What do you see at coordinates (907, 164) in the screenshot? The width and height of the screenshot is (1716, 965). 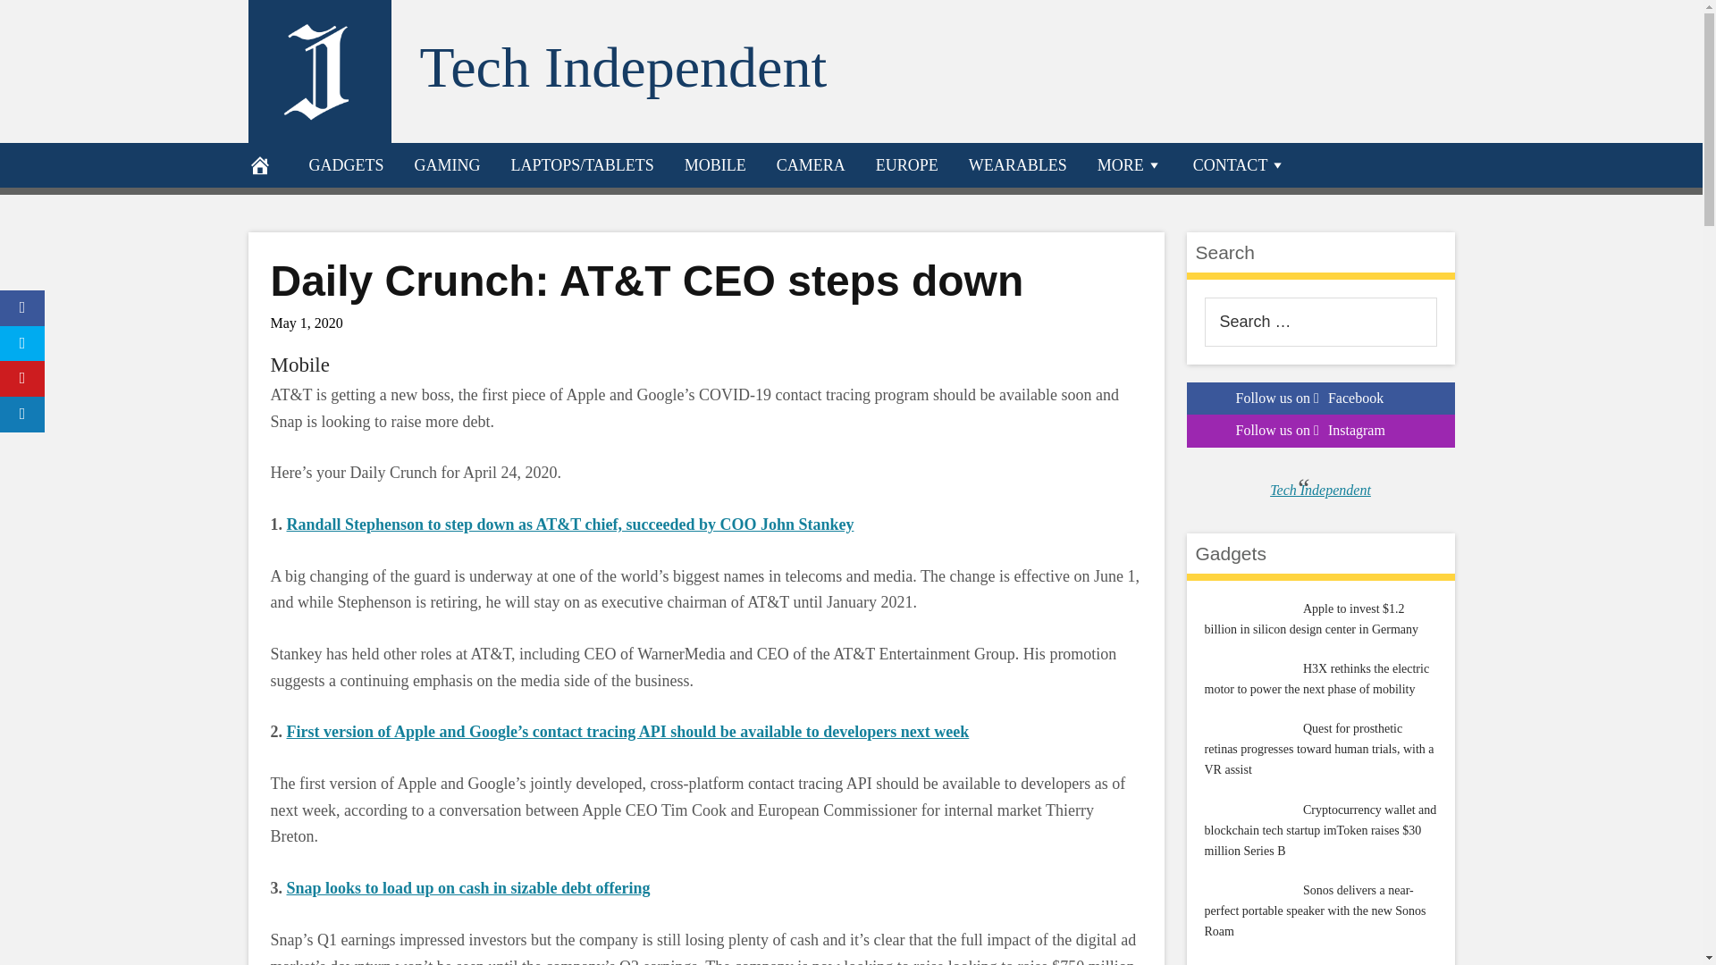 I see `EUROPE` at bounding box center [907, 164].